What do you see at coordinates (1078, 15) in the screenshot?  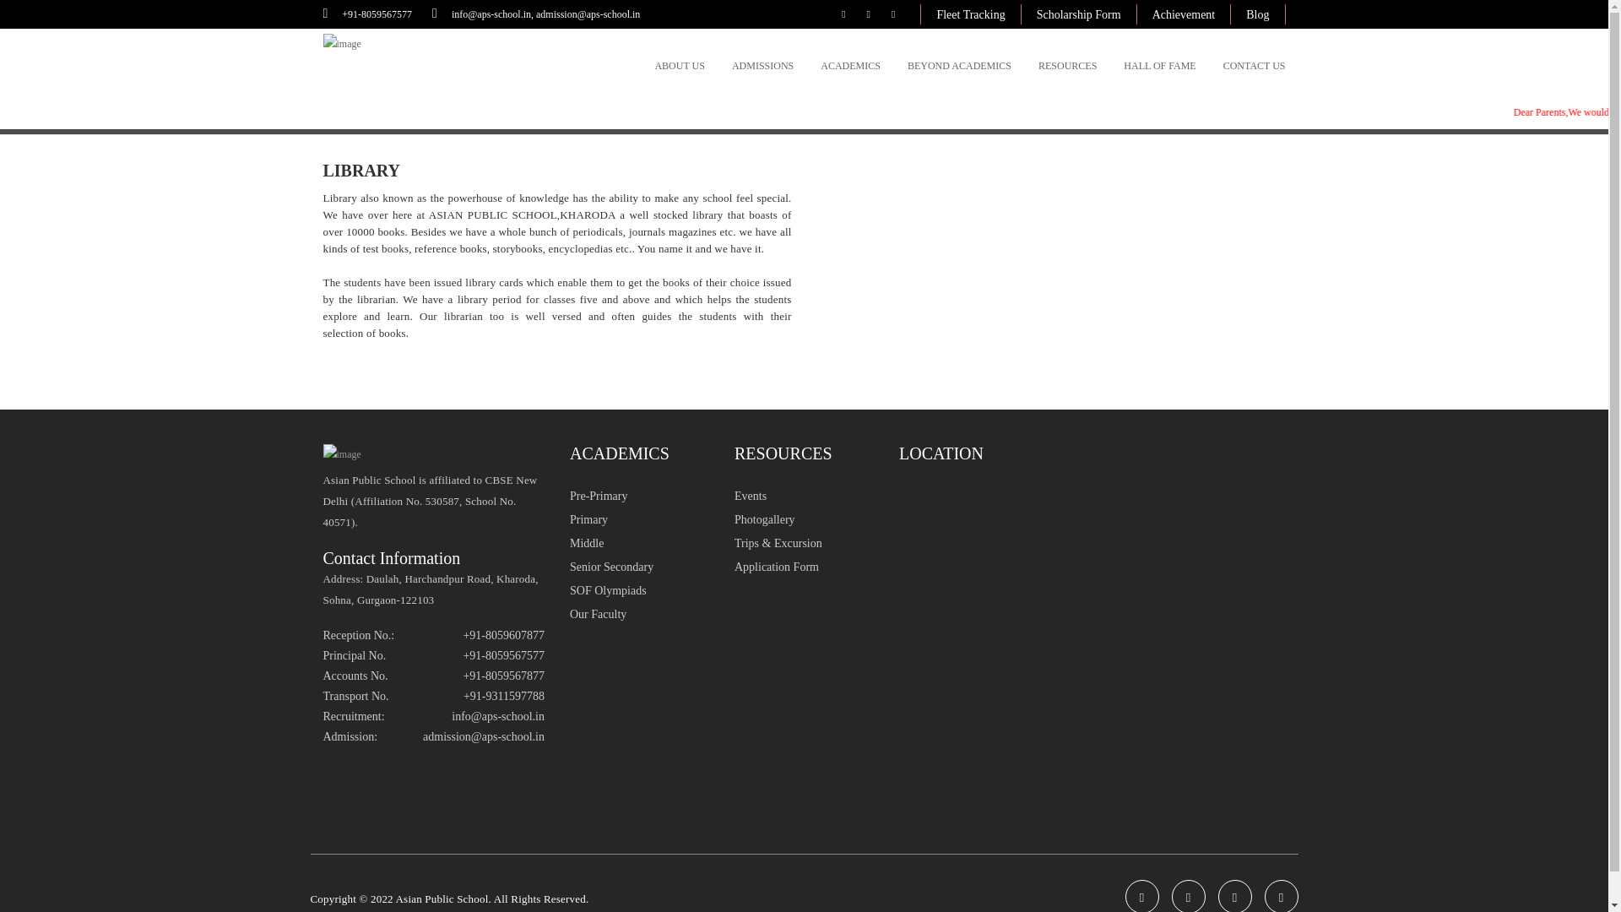 I see `Scholarship Form` at bounding box center [1078, 15].